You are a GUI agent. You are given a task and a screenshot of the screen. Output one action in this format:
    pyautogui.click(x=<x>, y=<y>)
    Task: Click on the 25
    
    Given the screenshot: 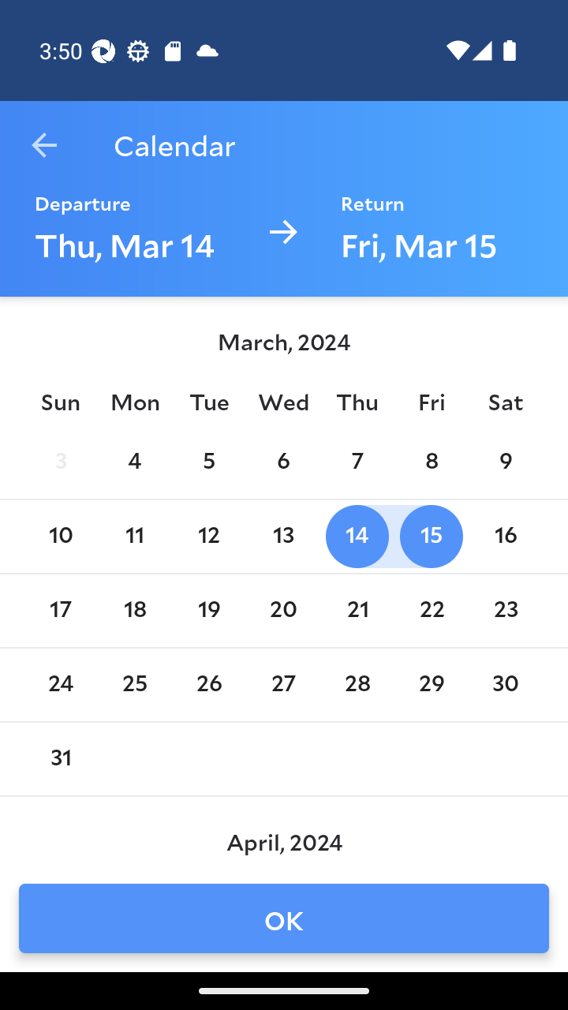 What is the action you would take?
    pyautogui.click(x=134, y=685)
    